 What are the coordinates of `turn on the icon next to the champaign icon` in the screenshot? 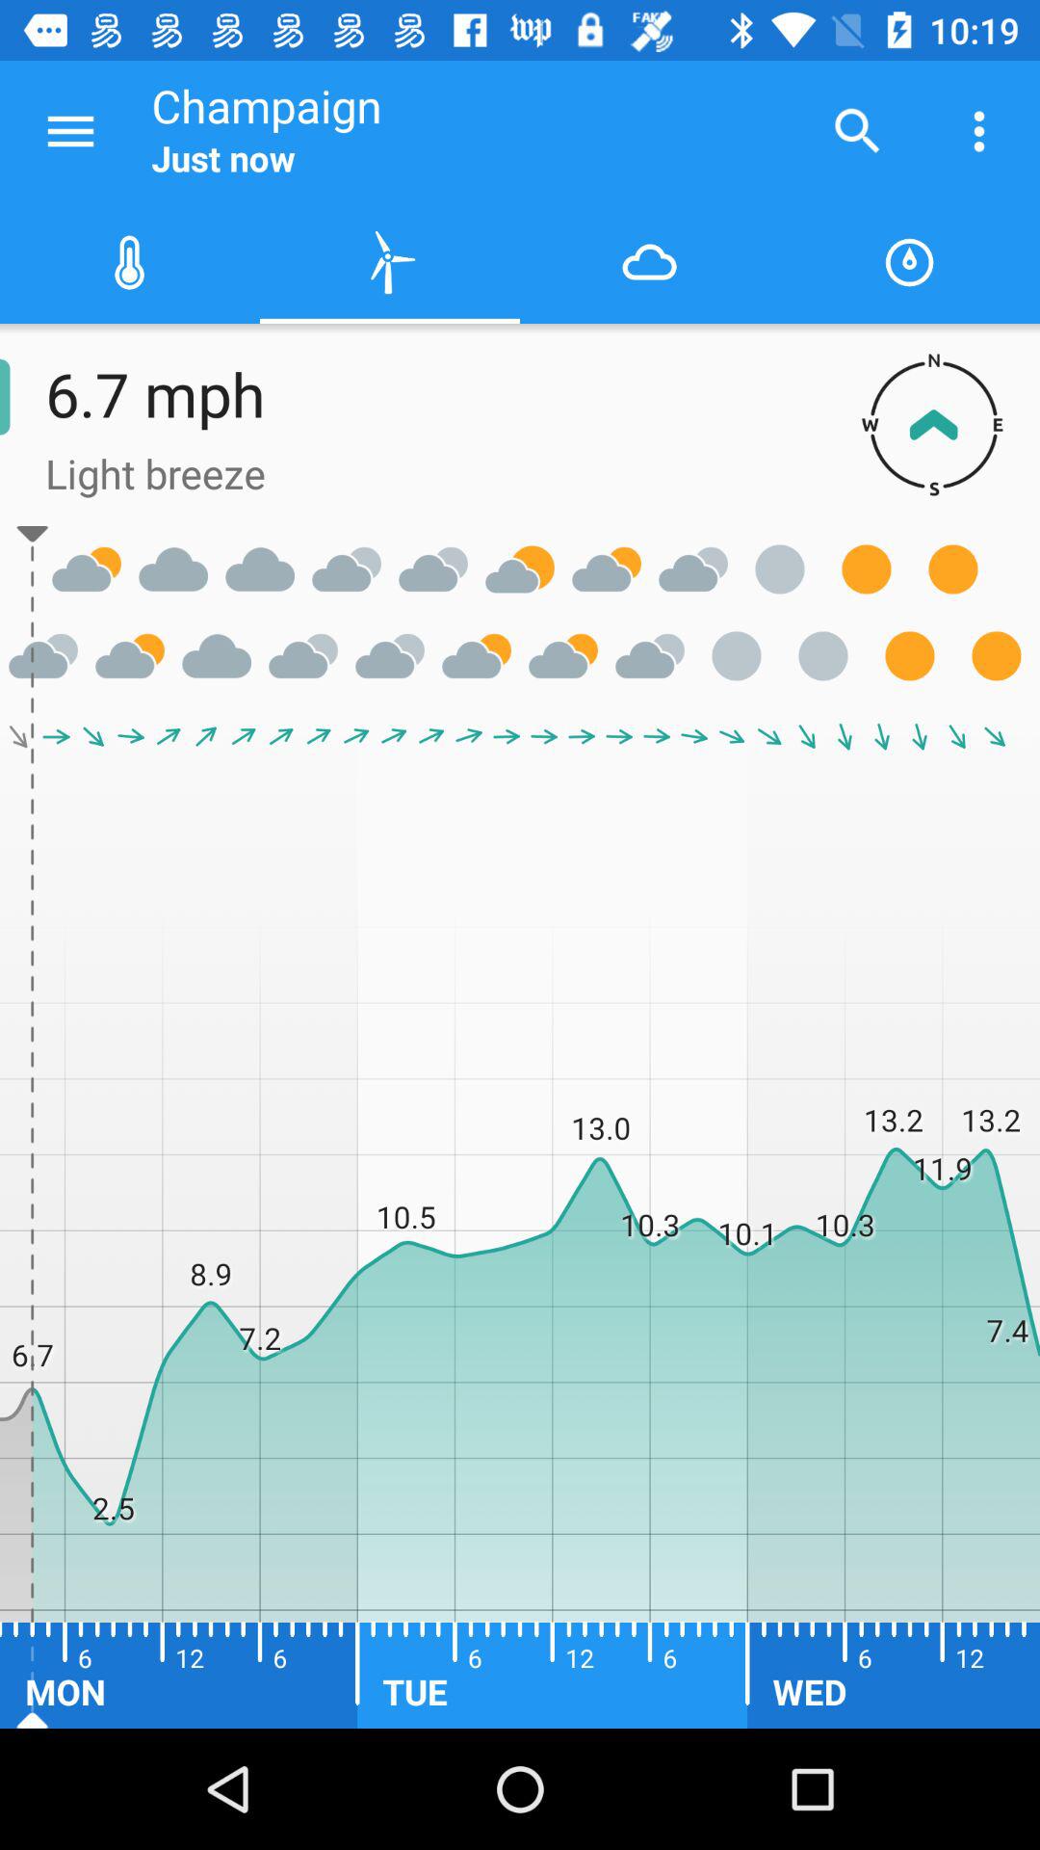 It's located at (857, 131).